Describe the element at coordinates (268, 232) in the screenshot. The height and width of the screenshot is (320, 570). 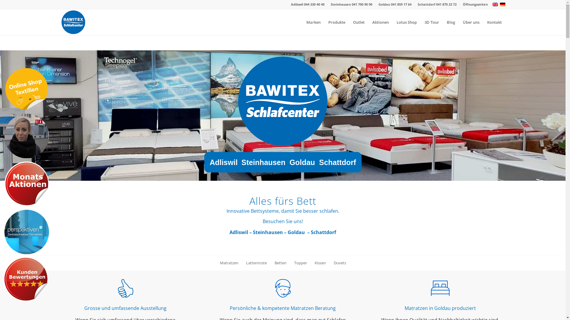
I see `Steinhausen` at that location.